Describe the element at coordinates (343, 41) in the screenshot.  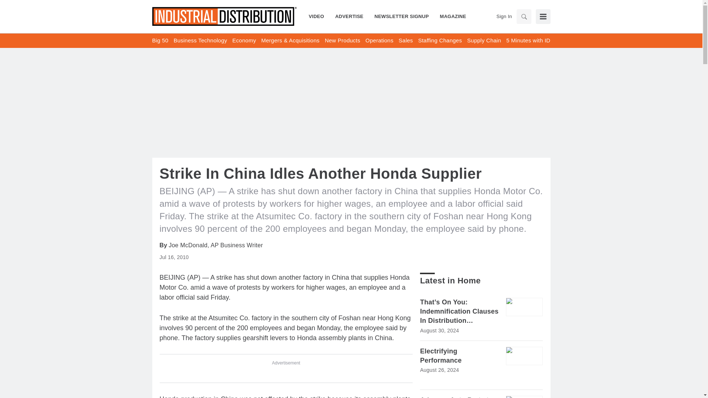
I see `New Products` at that location.